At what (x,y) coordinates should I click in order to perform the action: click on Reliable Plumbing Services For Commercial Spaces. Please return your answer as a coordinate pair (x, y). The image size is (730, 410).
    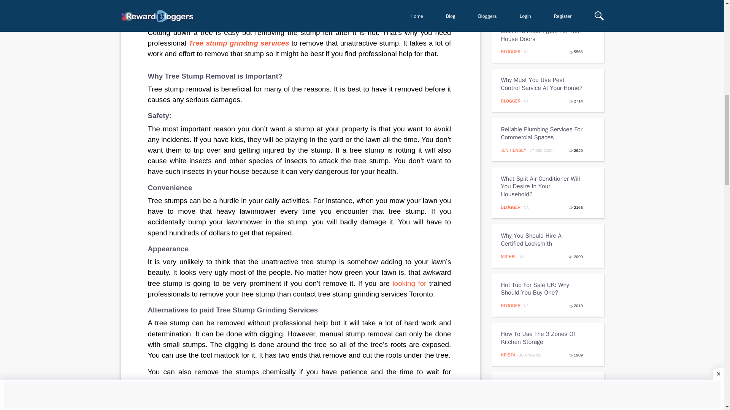
    Looking at the image, I should click on (542, 133).